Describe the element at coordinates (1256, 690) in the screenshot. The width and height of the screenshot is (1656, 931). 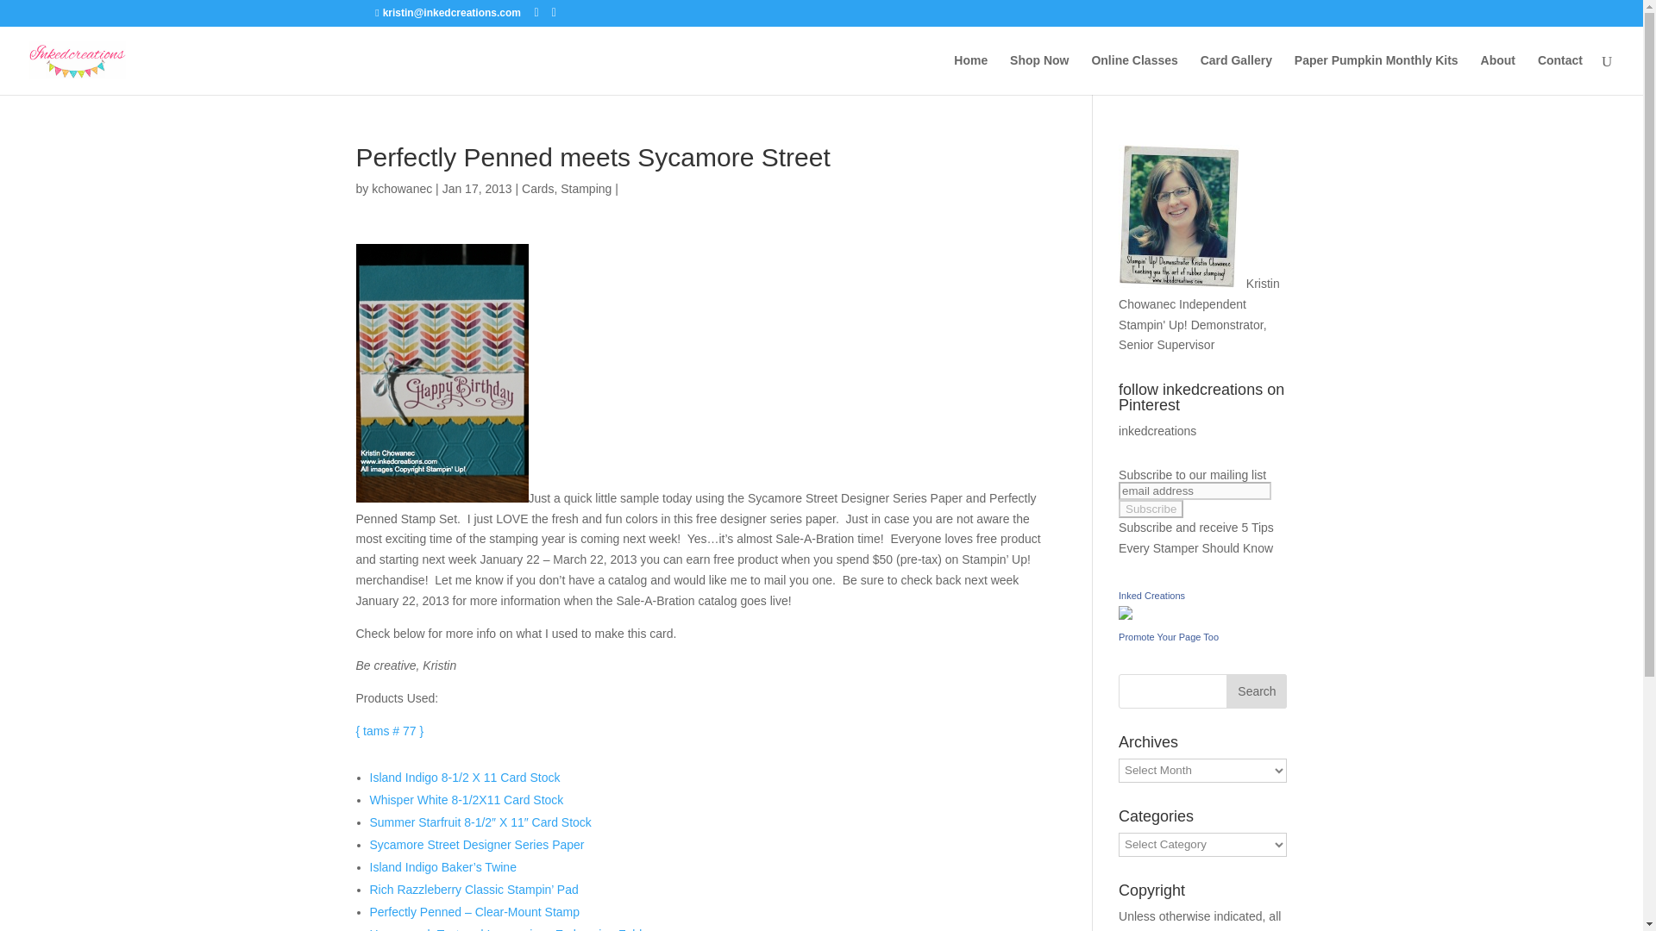
I see `Search` at that location.